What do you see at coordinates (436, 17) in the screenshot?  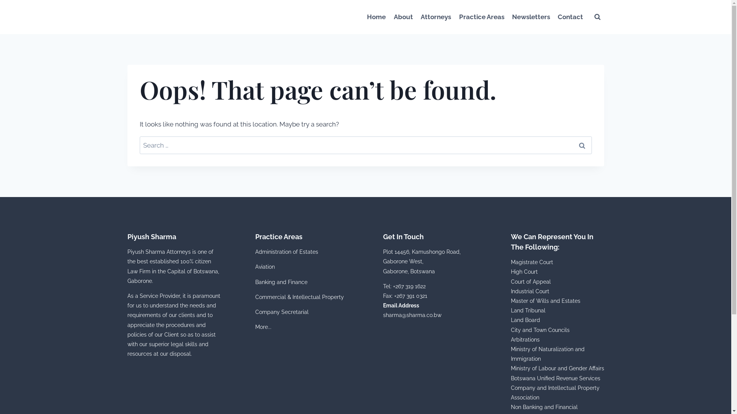 I see `Attorneys` at bounding box center [436, 17].